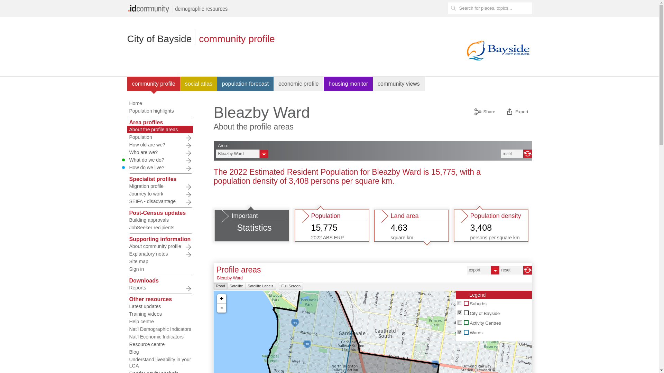 The width and height of the screenshot is (664, 373). What do you see at coordinates (160, 145) in the screenshot?
I see `How old are we?
 ` at bounding box center [160, 145].